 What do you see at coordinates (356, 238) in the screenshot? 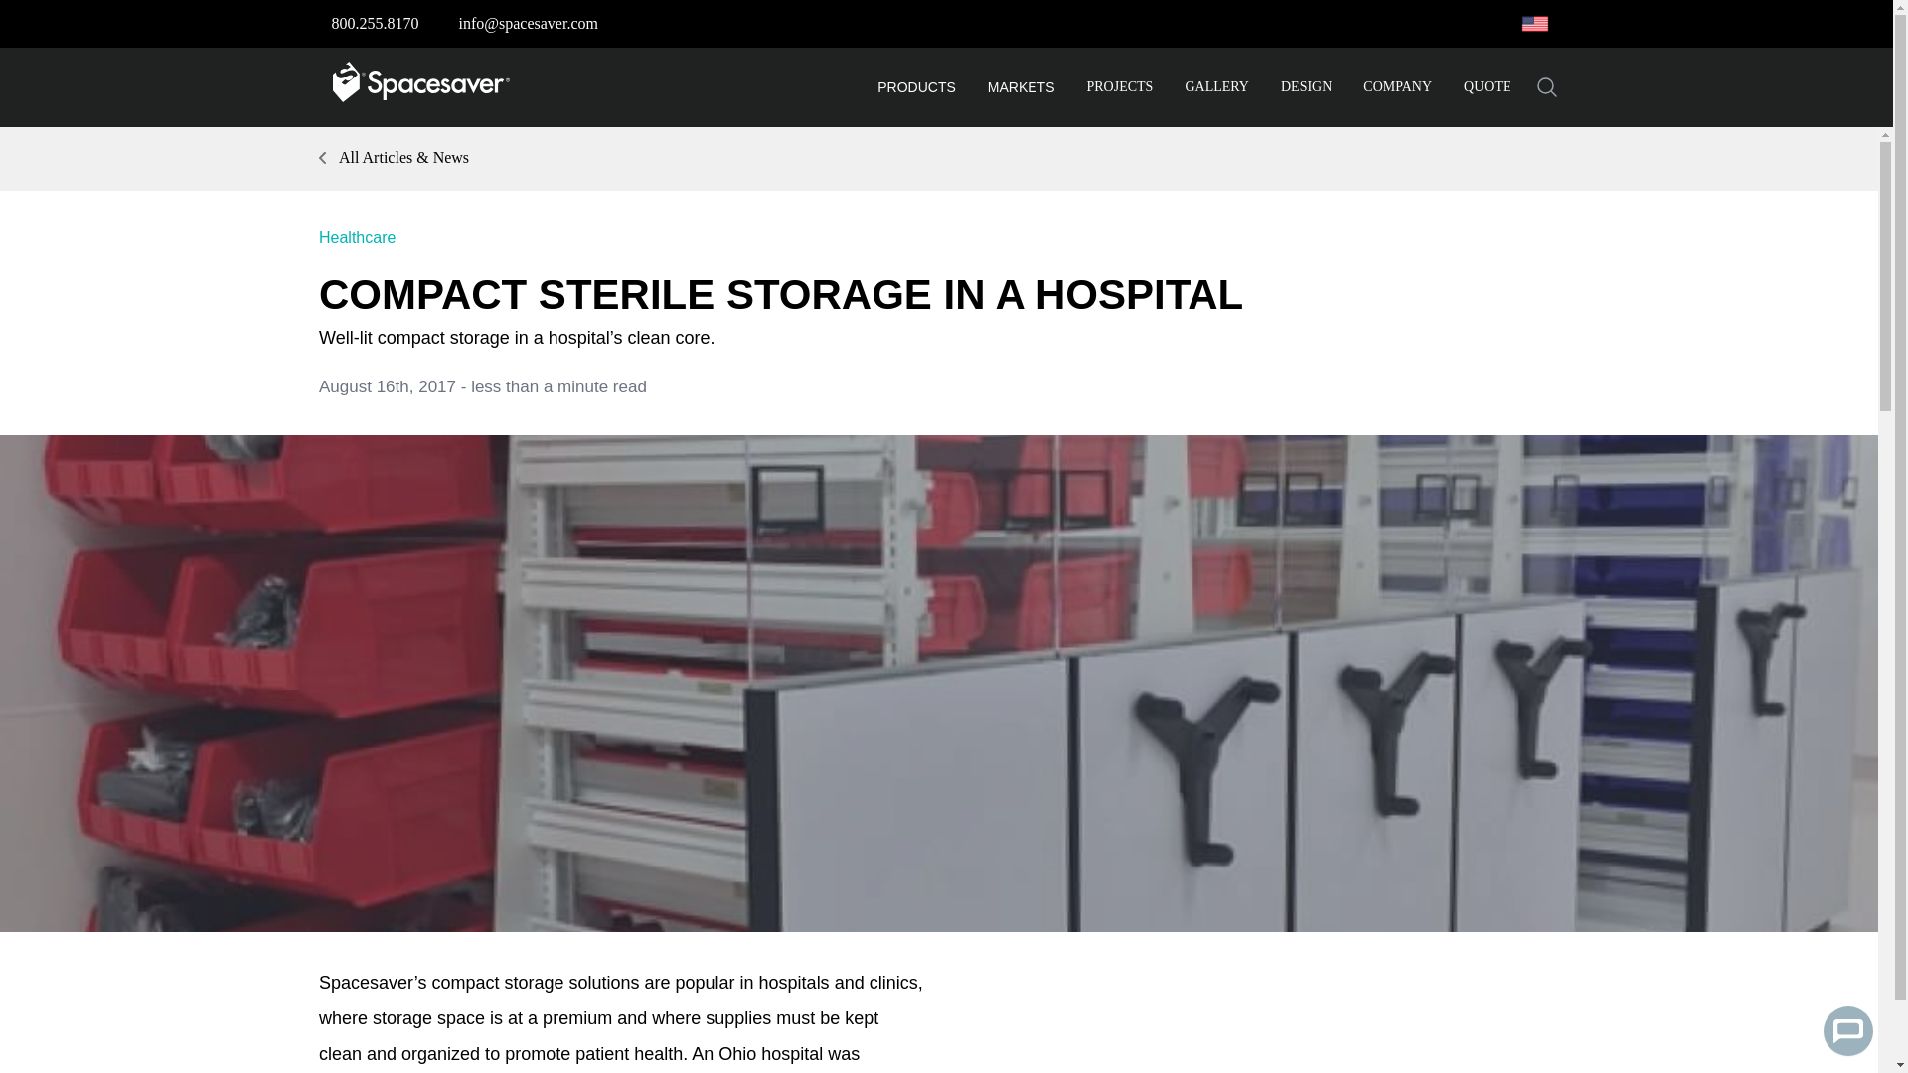
I see `Healthcare` at bounding box center [356, 238].